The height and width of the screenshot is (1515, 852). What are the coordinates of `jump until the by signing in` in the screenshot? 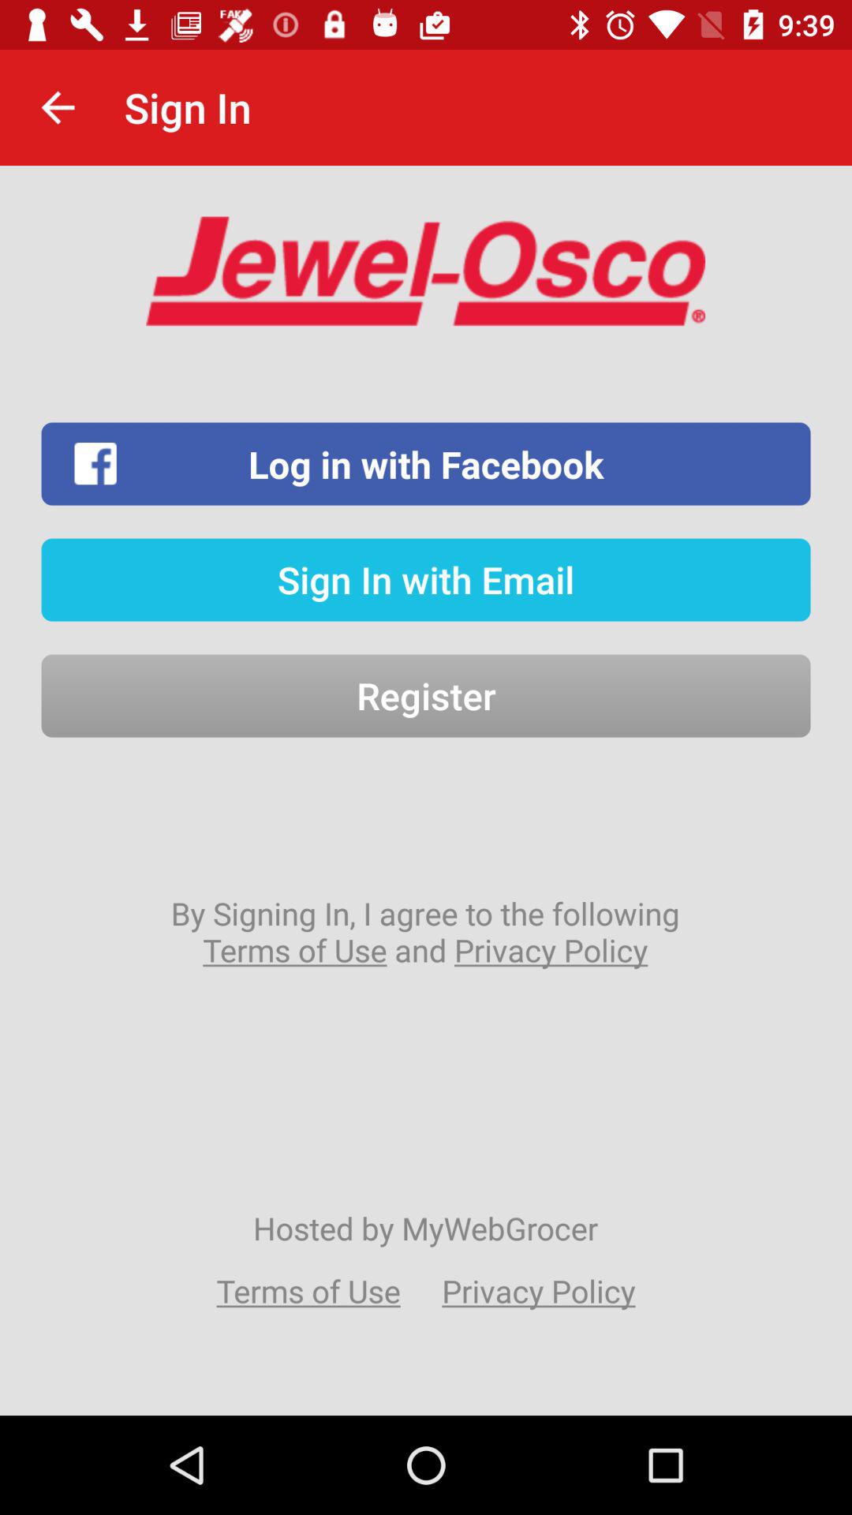 It's located at (425, 931).